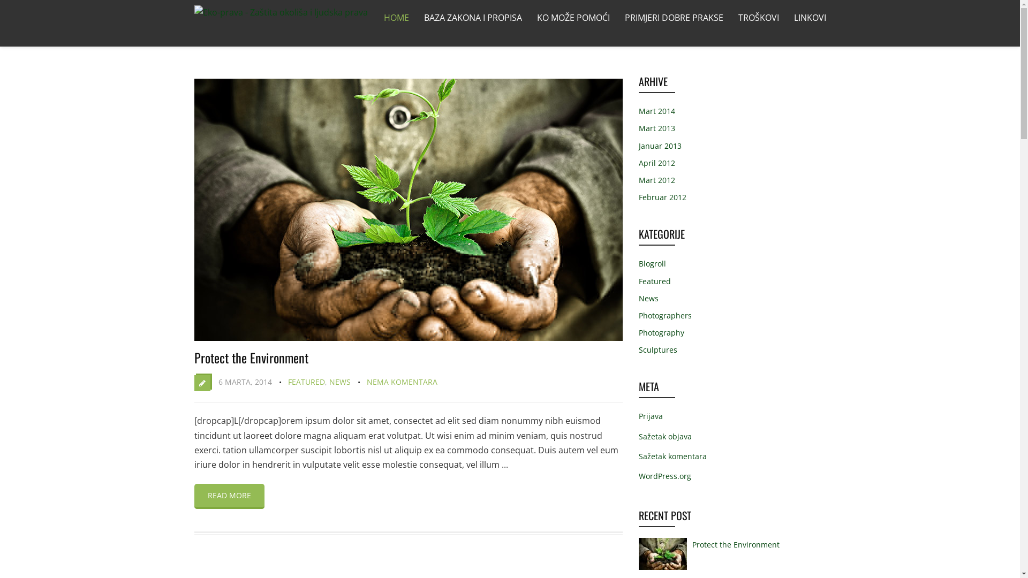 Image resolution: width=1028 pixels, height=578 pixels. I want to click on April 2012, so click(656, 163).